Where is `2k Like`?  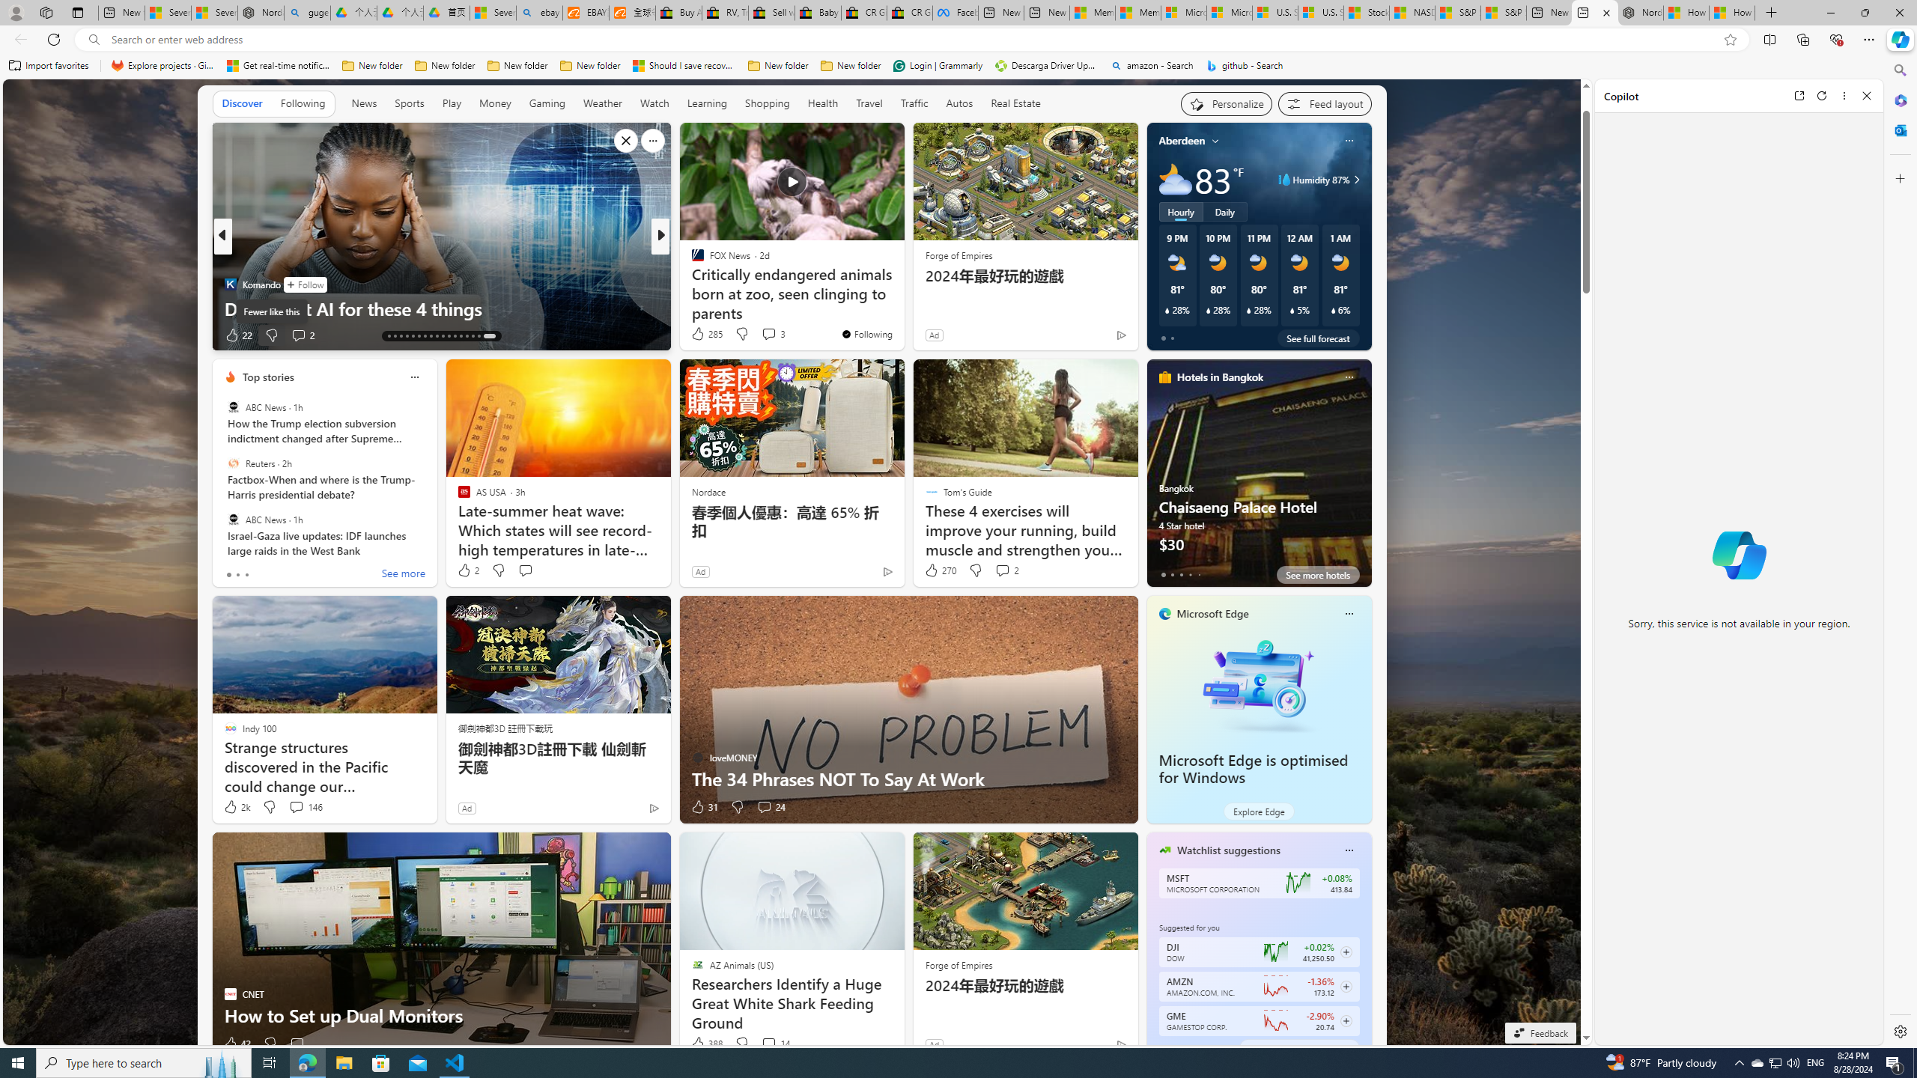 2k Like is located at coordinates (237, 807).